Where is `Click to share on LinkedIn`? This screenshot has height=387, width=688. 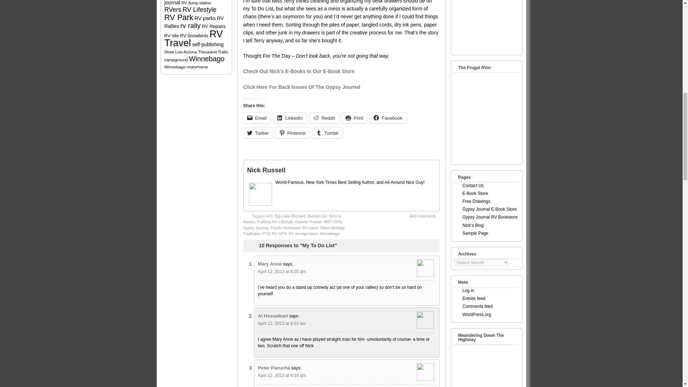 Click to share on LinkedIn is located at coordinates (290, 118).